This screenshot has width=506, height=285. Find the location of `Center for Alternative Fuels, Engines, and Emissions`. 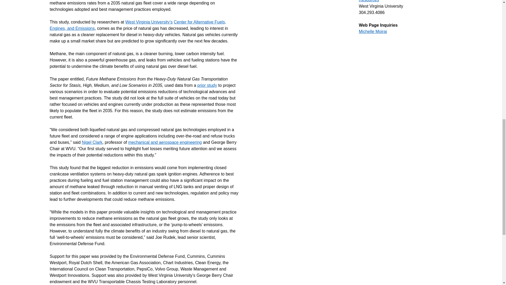

Center for Alternative Fuels, Engines, and Emissions is located at coordinates (138, 25).